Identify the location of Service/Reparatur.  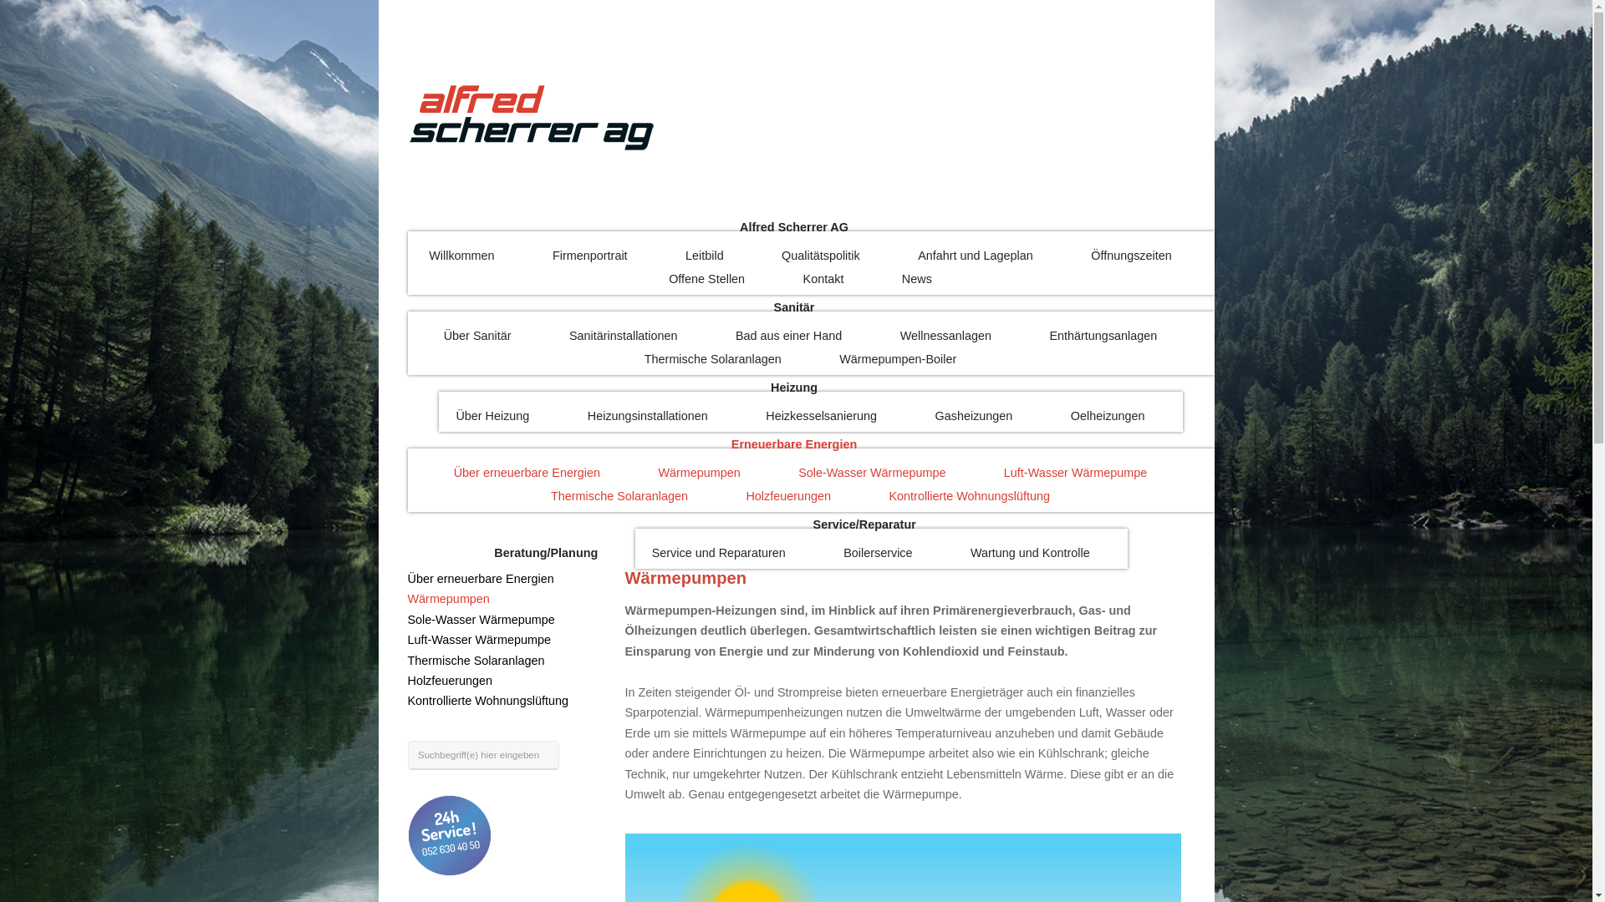
(864, 524).